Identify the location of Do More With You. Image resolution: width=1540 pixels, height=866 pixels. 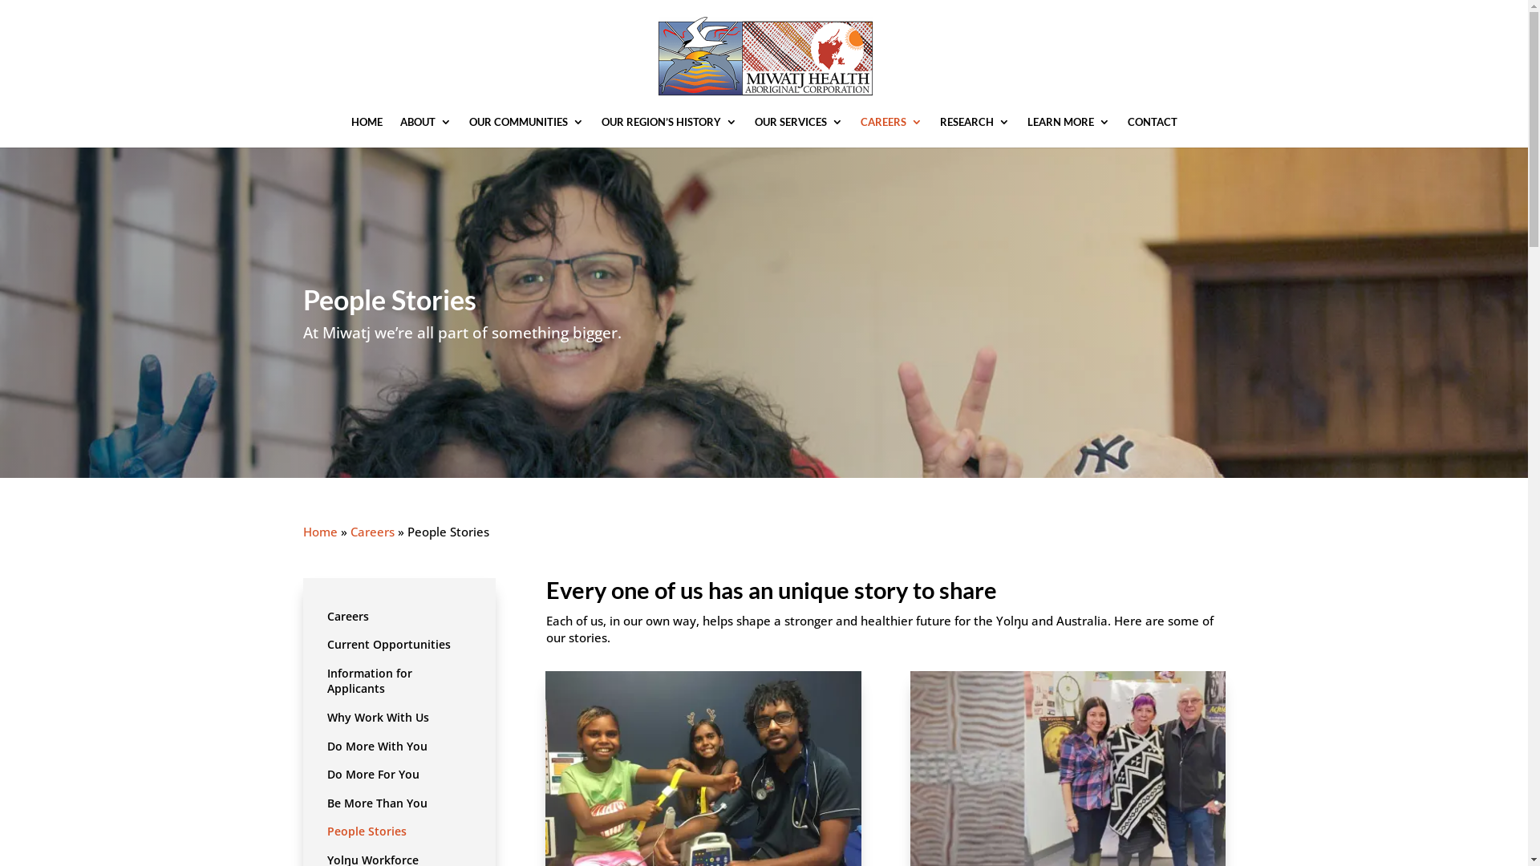
(377, 750).